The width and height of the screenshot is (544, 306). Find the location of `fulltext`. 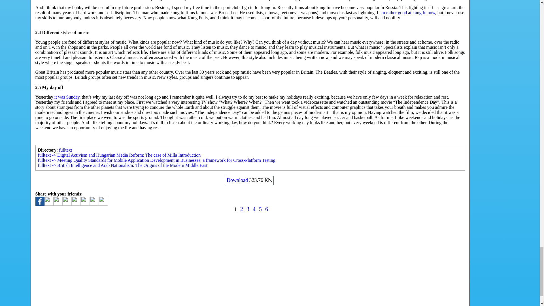

fulltext is located at coordinates (65, 150).